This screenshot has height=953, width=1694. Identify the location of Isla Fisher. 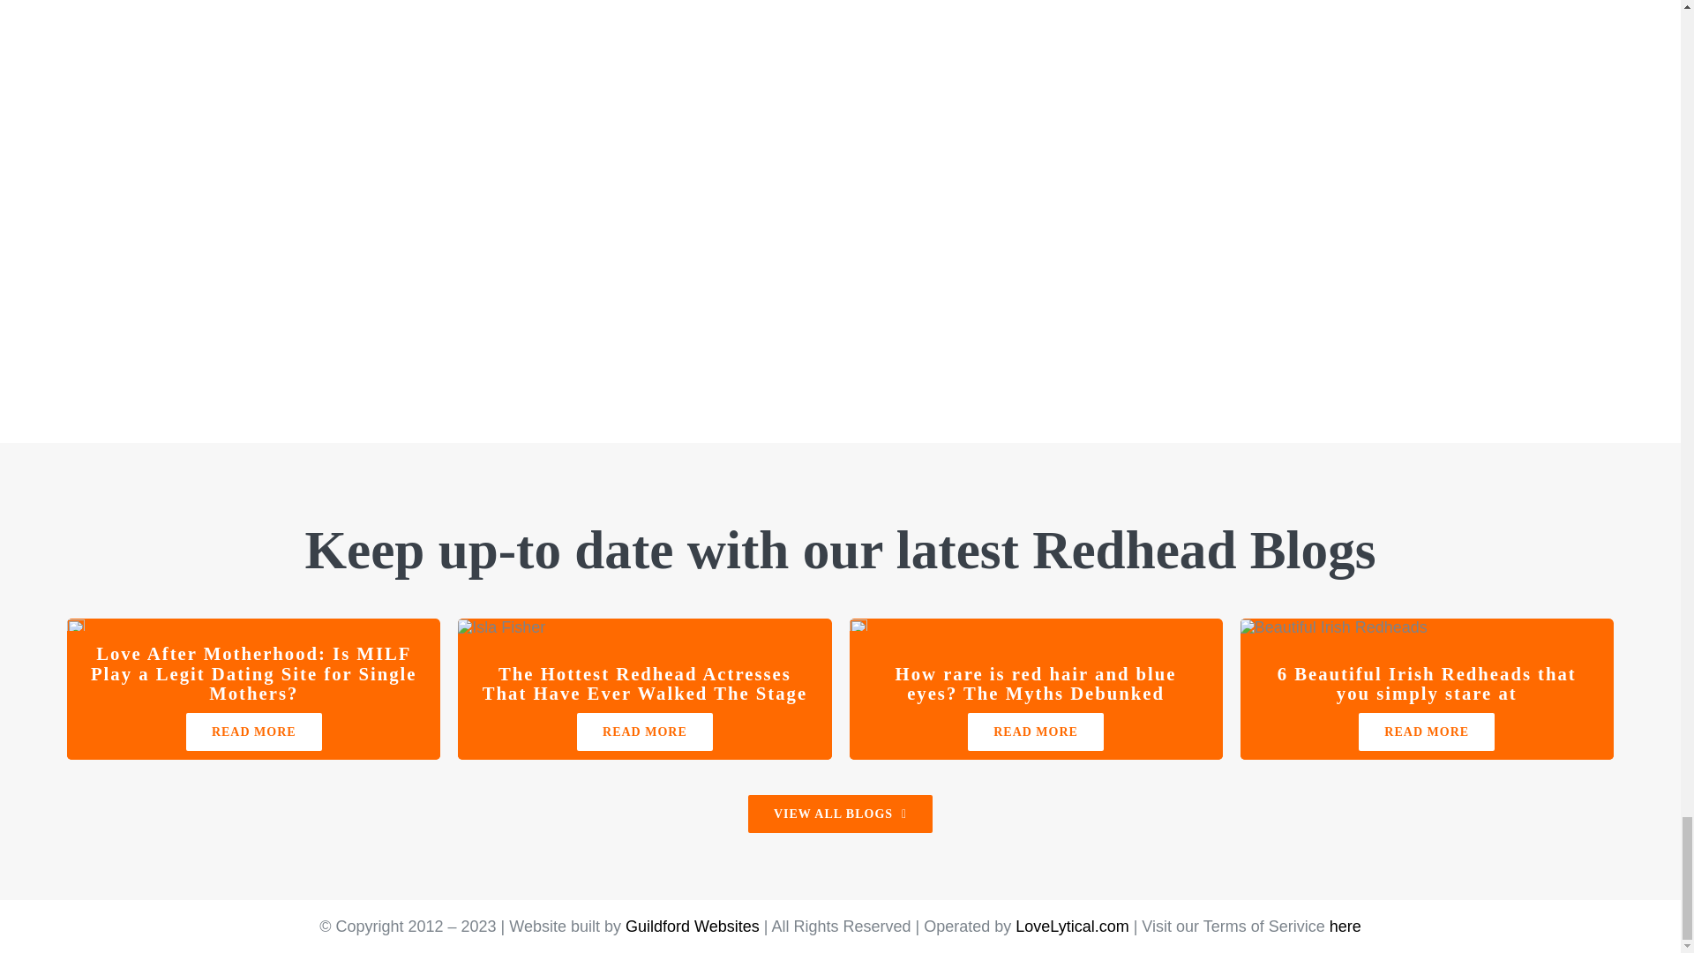
(501, 627).